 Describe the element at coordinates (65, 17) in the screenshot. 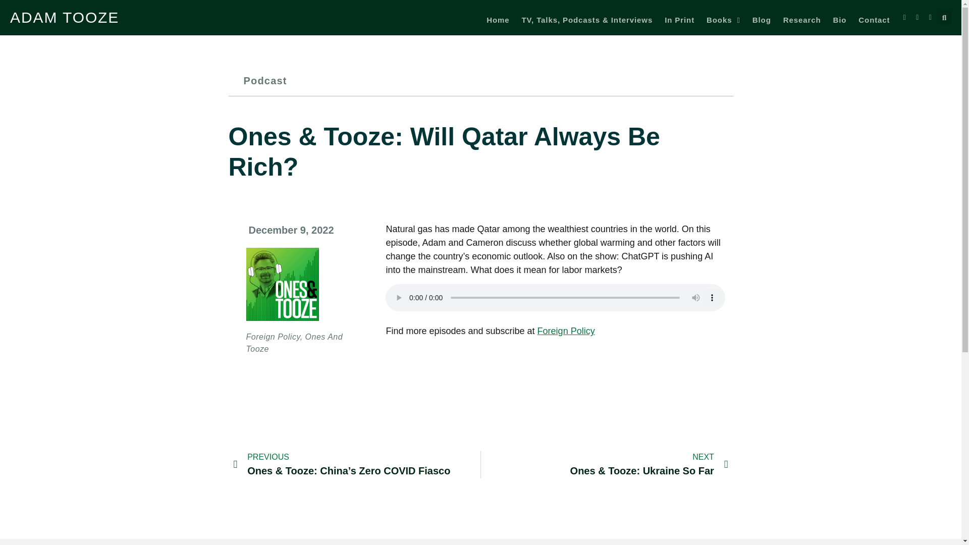

I see `ADAM TOOZE` at that location.